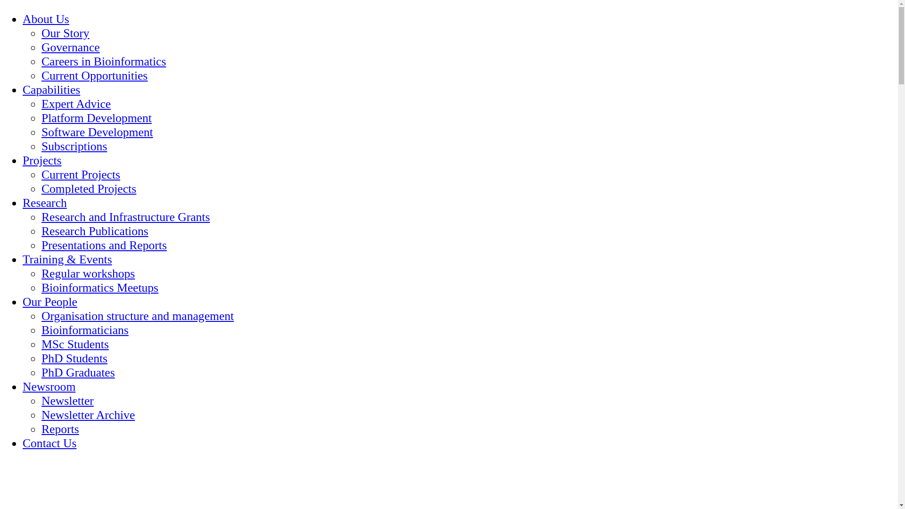 This screenshot has height=509, width=905. I want to click on Bioinformatics Meetups, so click(100, 287).